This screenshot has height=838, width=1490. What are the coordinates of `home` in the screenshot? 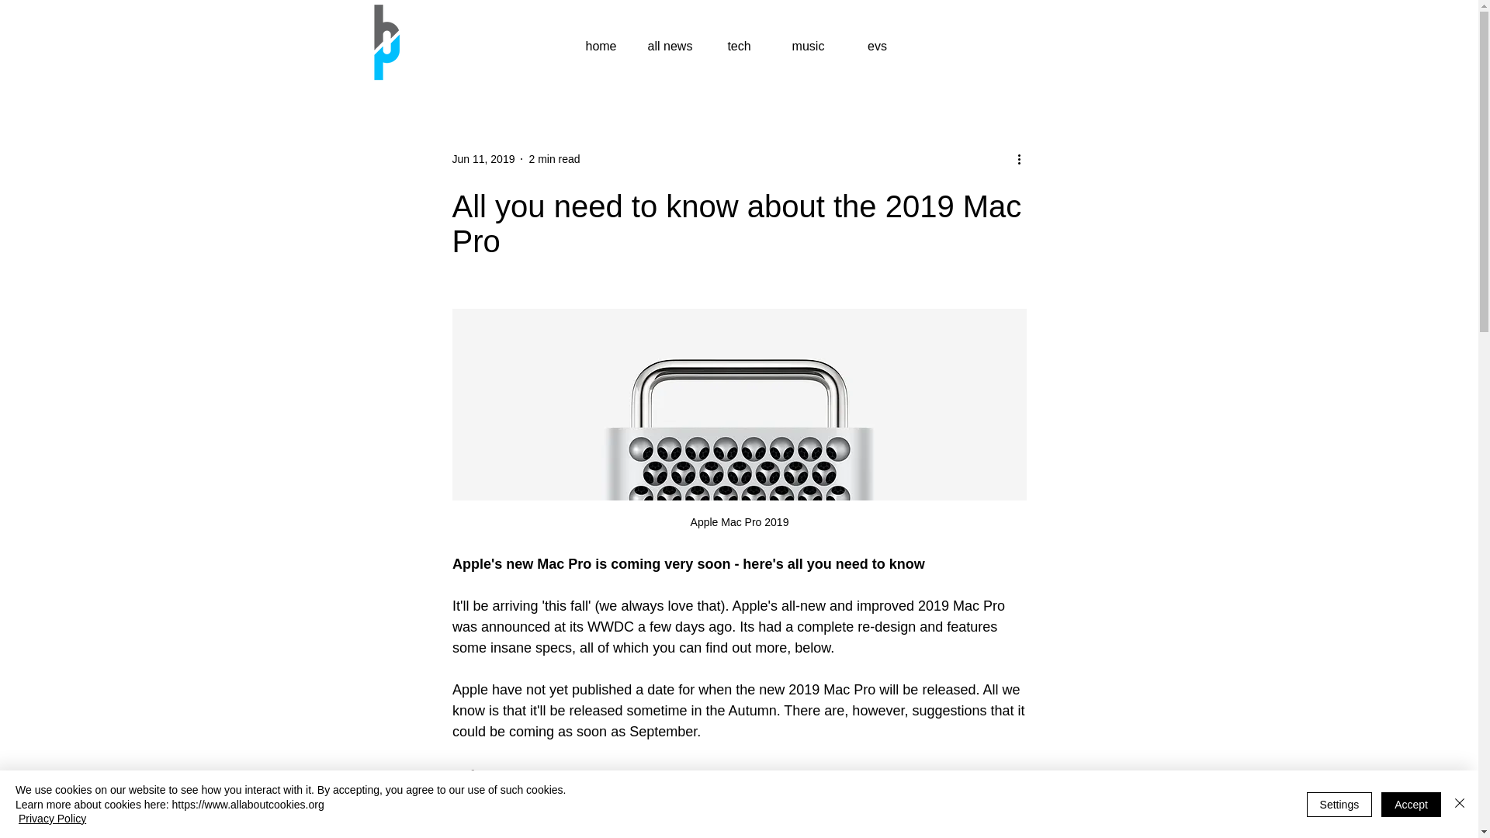 It's located at (601, 46).